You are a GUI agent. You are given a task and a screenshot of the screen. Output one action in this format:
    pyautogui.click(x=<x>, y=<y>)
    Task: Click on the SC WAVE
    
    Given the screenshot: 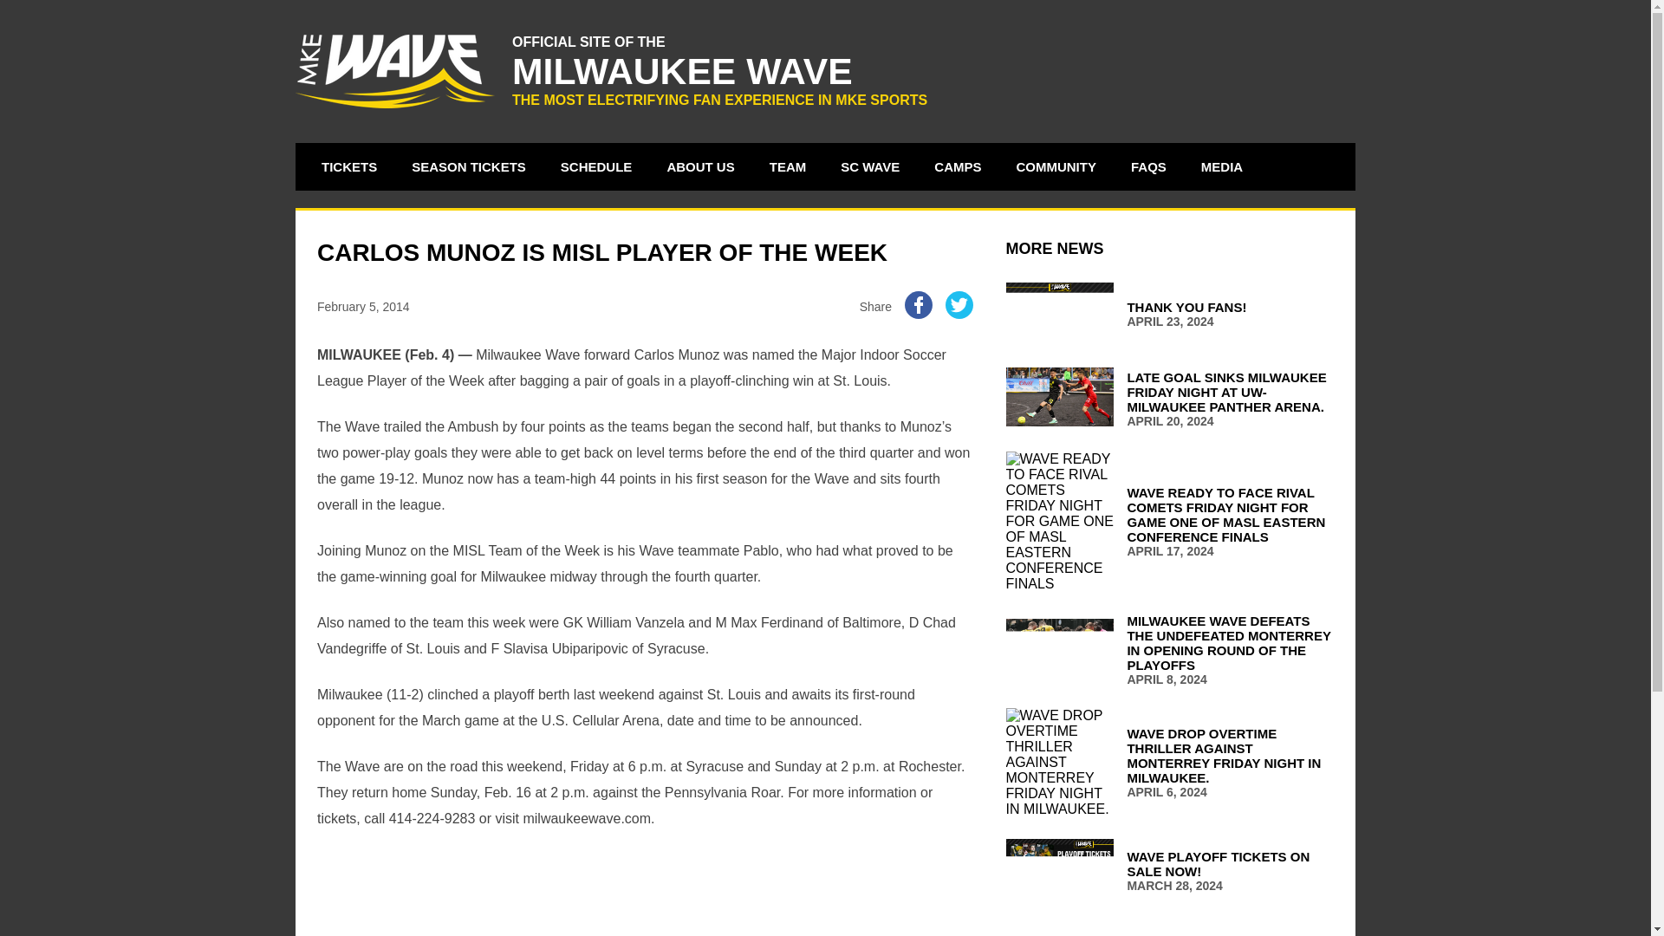 What is the action you would take?
    pyautogui.click(x=1169, y=314)
    